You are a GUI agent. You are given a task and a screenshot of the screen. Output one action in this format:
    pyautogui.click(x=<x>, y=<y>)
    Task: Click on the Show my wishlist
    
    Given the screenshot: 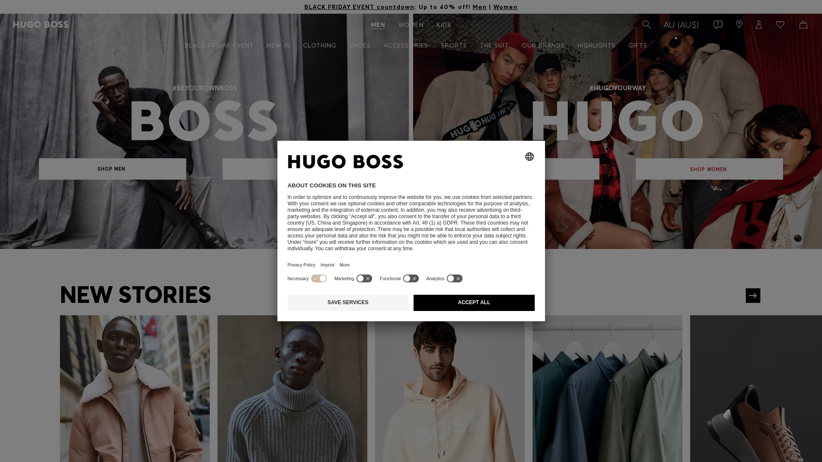 What is the action you would take?
    pyautogui.click(x=779, y=25)
    